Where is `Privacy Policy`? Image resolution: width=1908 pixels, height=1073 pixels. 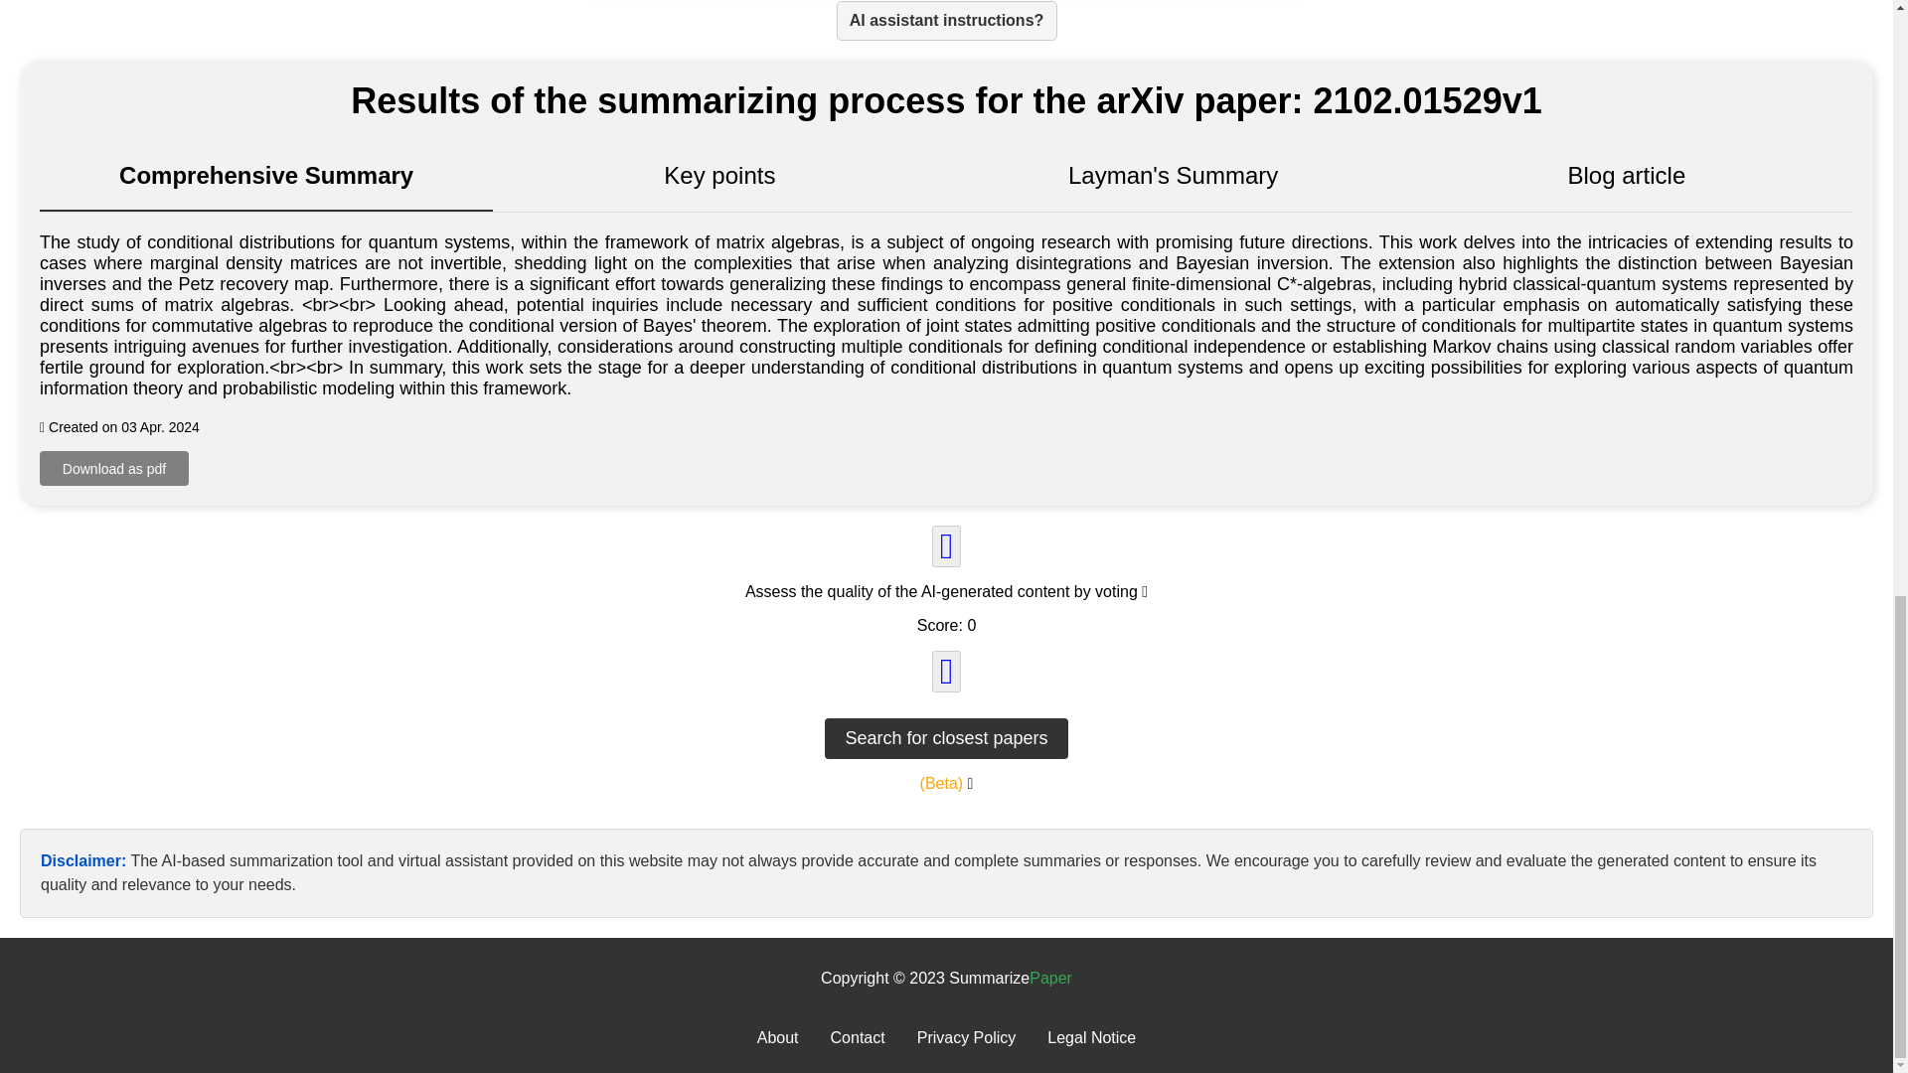 Privacy Policy is located at coordinates (967, 1037).